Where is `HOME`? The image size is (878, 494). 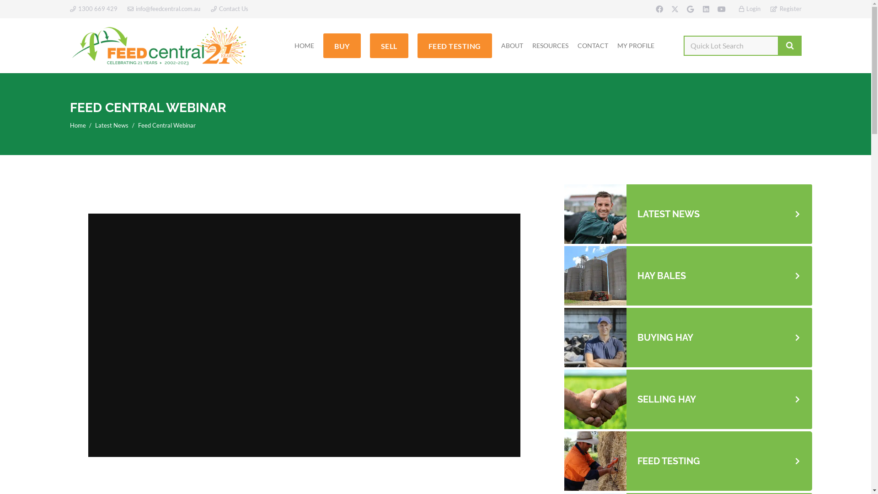
HOME is located at coordinates (305, 46).